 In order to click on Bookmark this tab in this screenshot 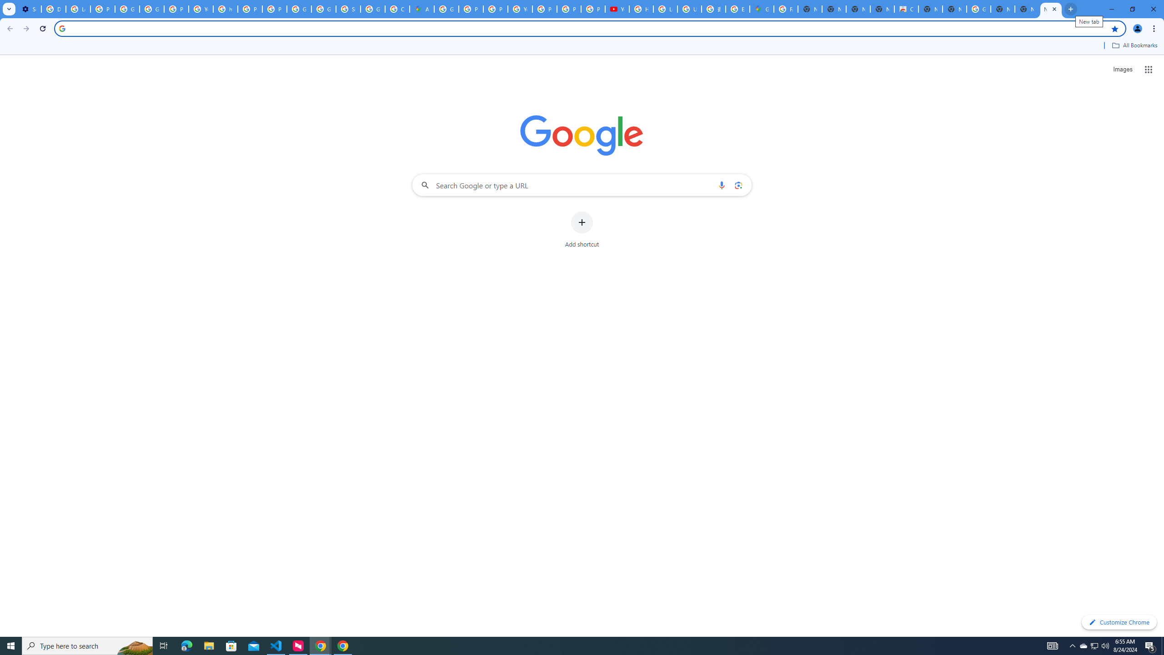, I will do `click(1114, 28)`.